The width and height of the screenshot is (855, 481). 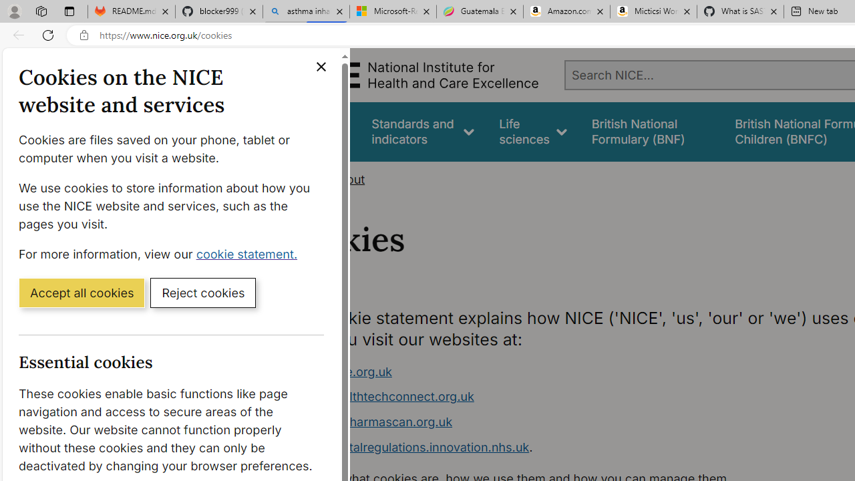 What do you see at coordinates (651, 131) in the screenshot?
I see `false` at bounding box center [651, 131].